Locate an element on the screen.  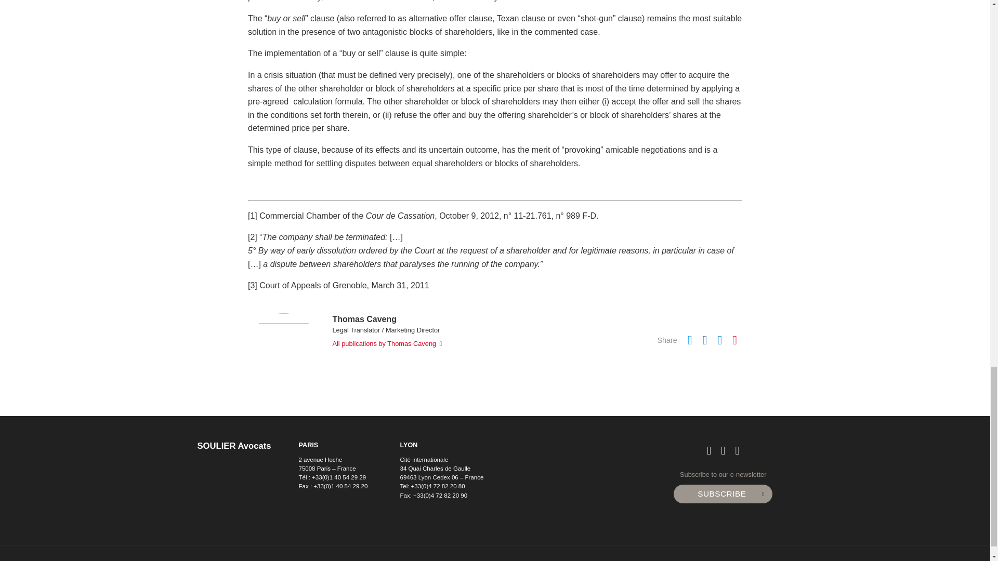
Twitter is located at coordinates (690, 342).